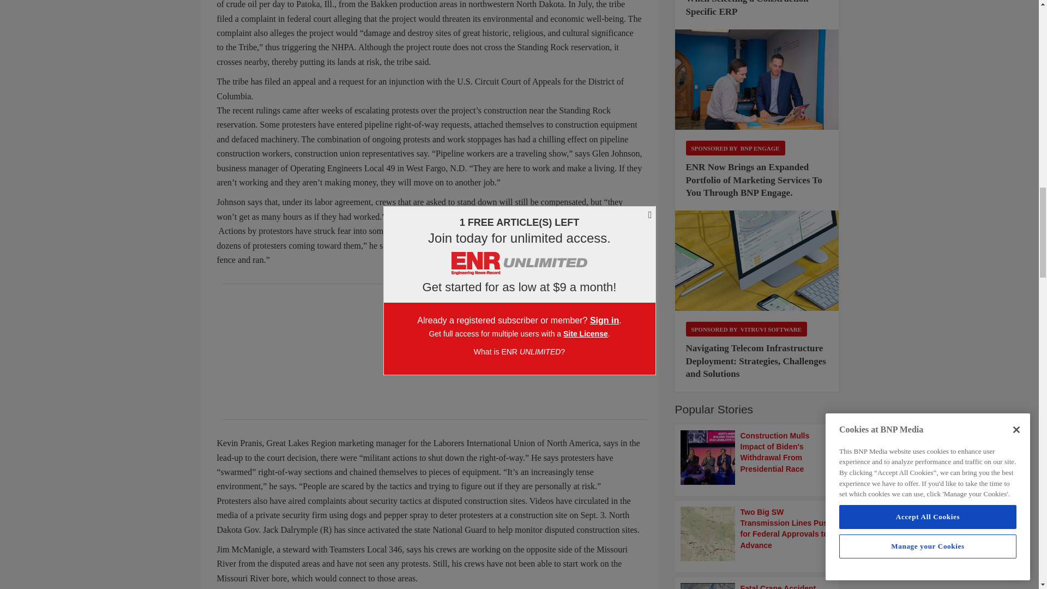  Describe the element at coordinates (757, 80) in the screenshot. I see `BNP Engage` at that location.